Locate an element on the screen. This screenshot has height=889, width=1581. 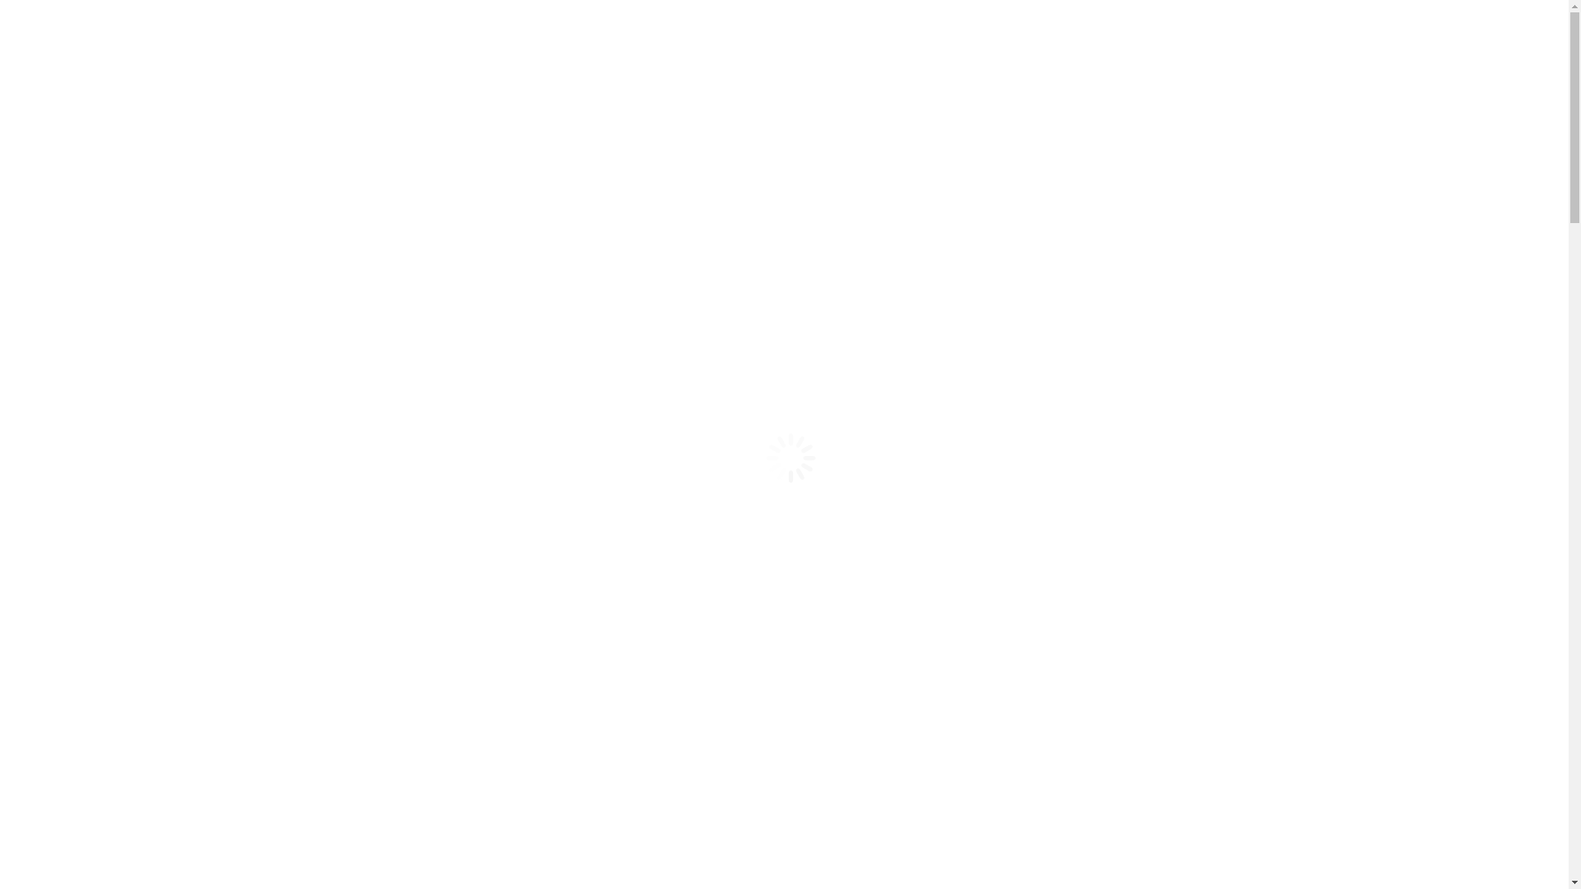
Guest Appearances is located at coordinates (124, 529).